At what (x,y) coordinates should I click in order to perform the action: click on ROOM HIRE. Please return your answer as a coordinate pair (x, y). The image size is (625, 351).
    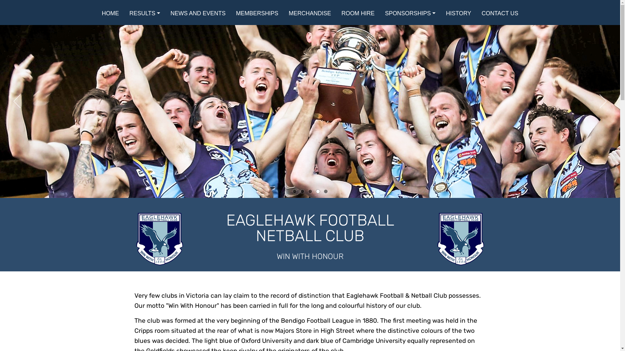
    Looking at the image, I should click on (358, 13).